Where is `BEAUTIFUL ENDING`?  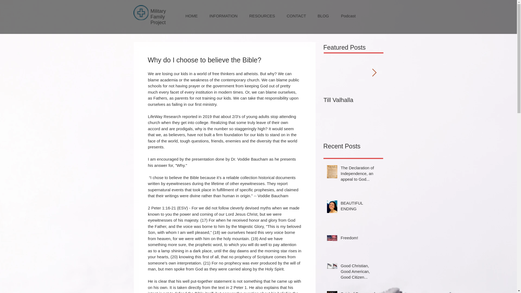
BEAUTIFUL ENDING is located at coordinates (360, 207).